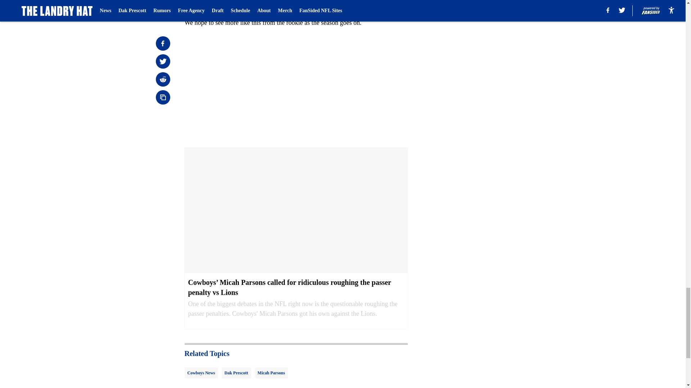  I want to click on Micah Parsons, so click(271, 373).